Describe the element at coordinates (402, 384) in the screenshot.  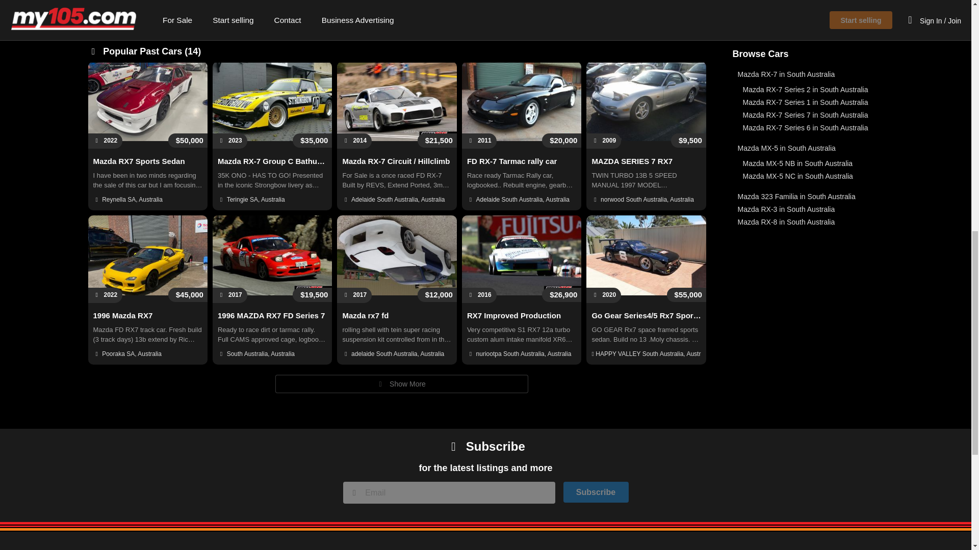
I see `Show More` at that location.